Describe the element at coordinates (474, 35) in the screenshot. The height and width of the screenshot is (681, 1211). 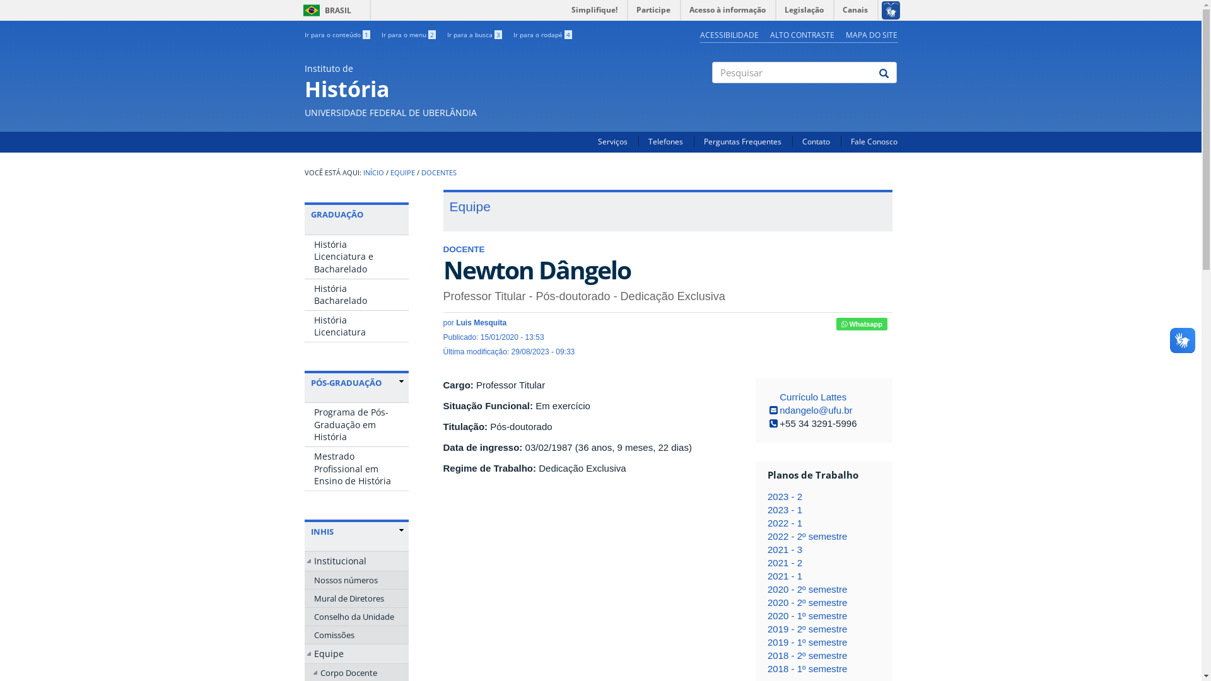
I see `Ir para a busca 3` at that location.